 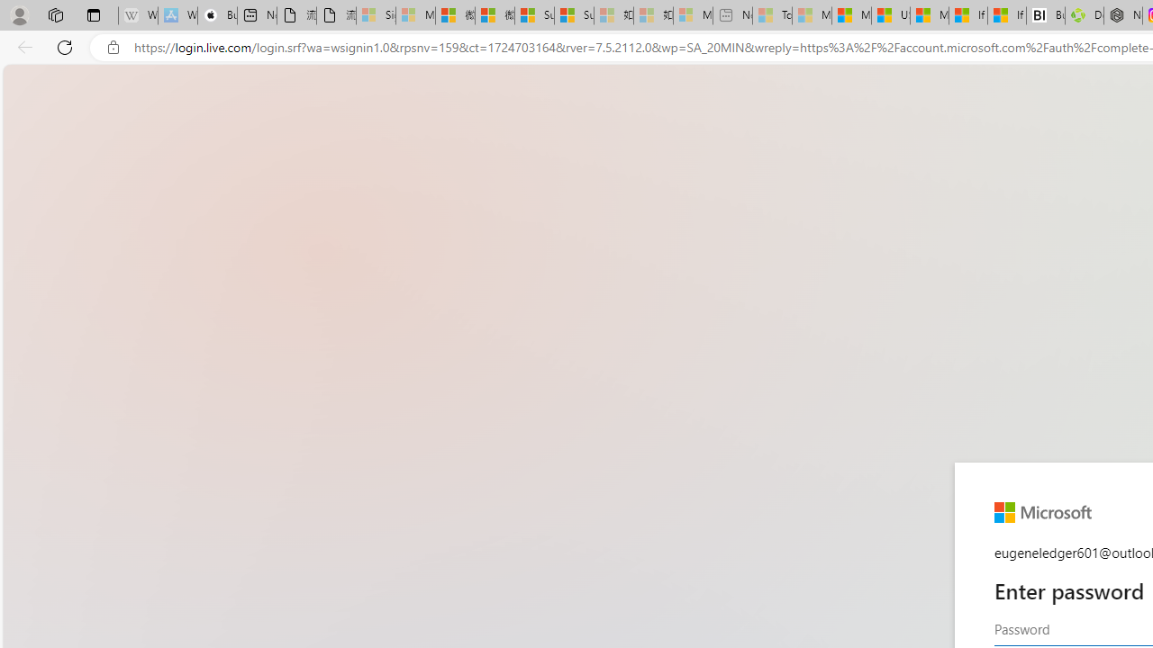 I want to click on US Heat Deaths Soared To Record High Last Year, so click(x=890, y=16).